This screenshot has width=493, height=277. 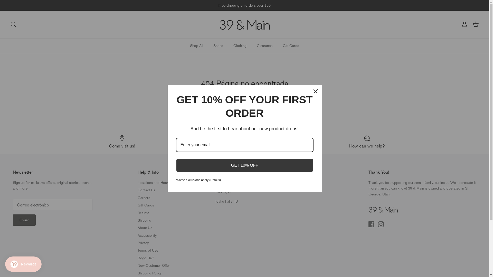 I want to click on Bogo Half, so click(x=146, y=258).